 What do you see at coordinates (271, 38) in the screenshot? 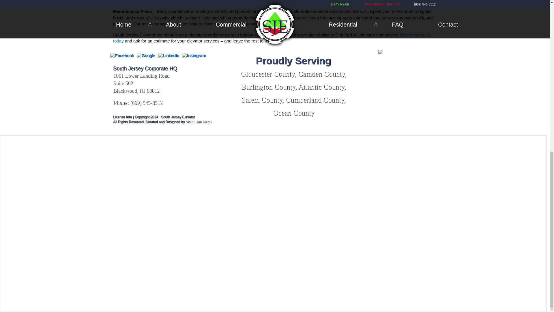
I see `Reach out to us today` at bounding box center [271, 38].